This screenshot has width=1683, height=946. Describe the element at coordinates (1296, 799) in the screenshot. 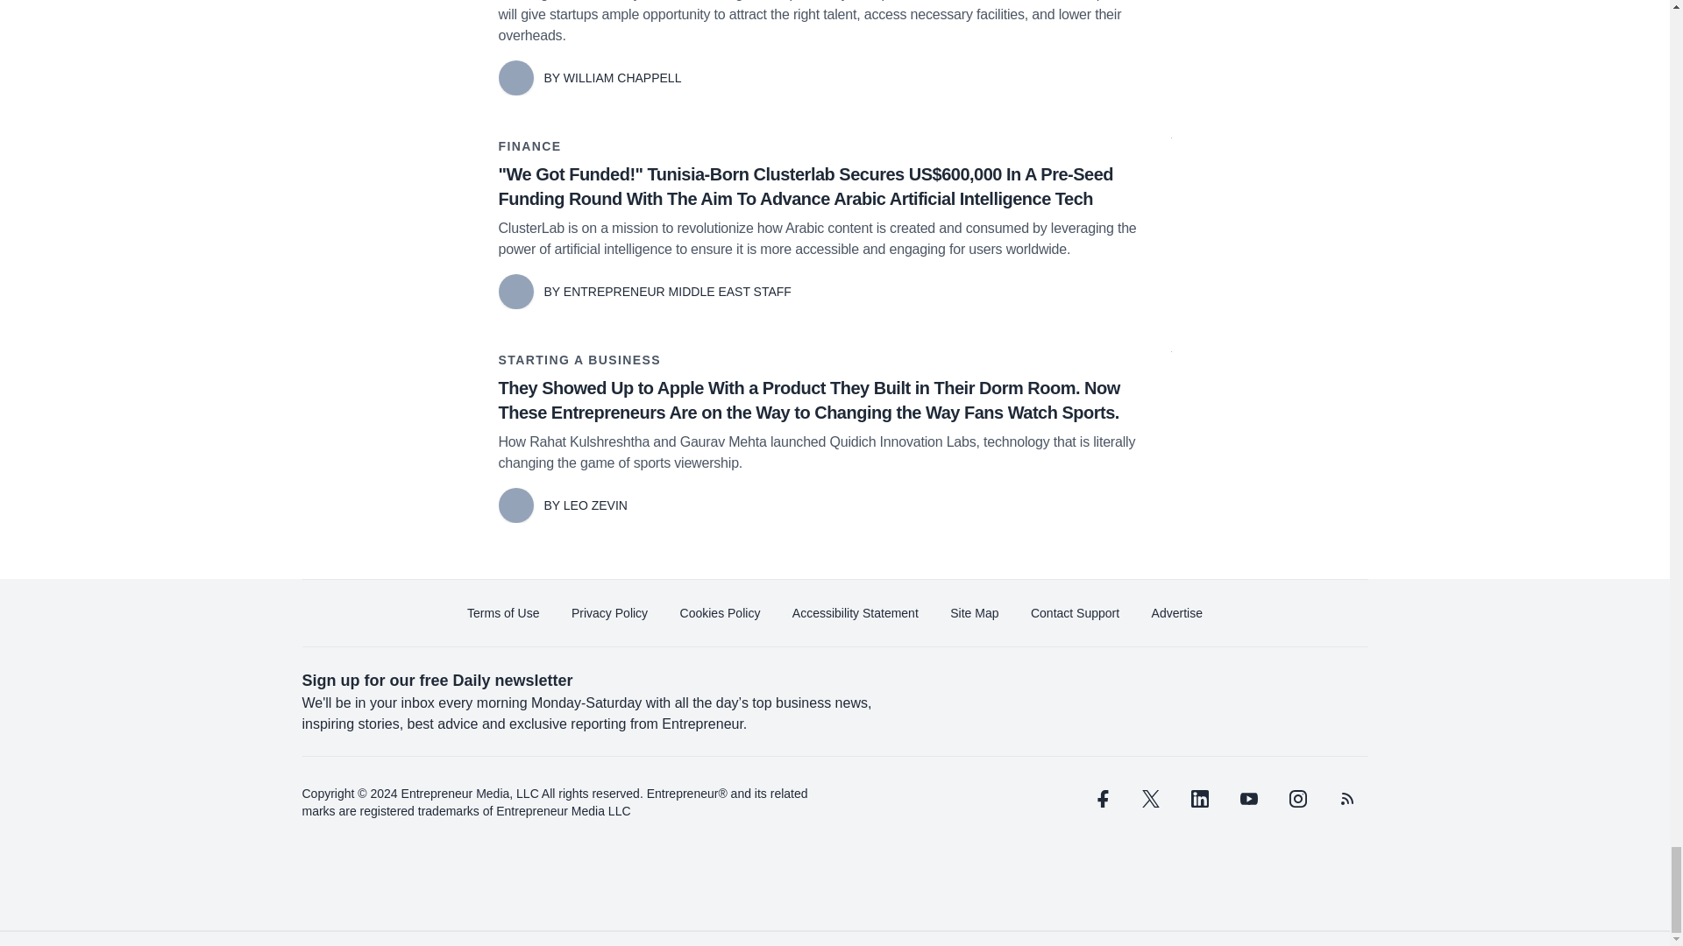

I see `instagram` at that location.